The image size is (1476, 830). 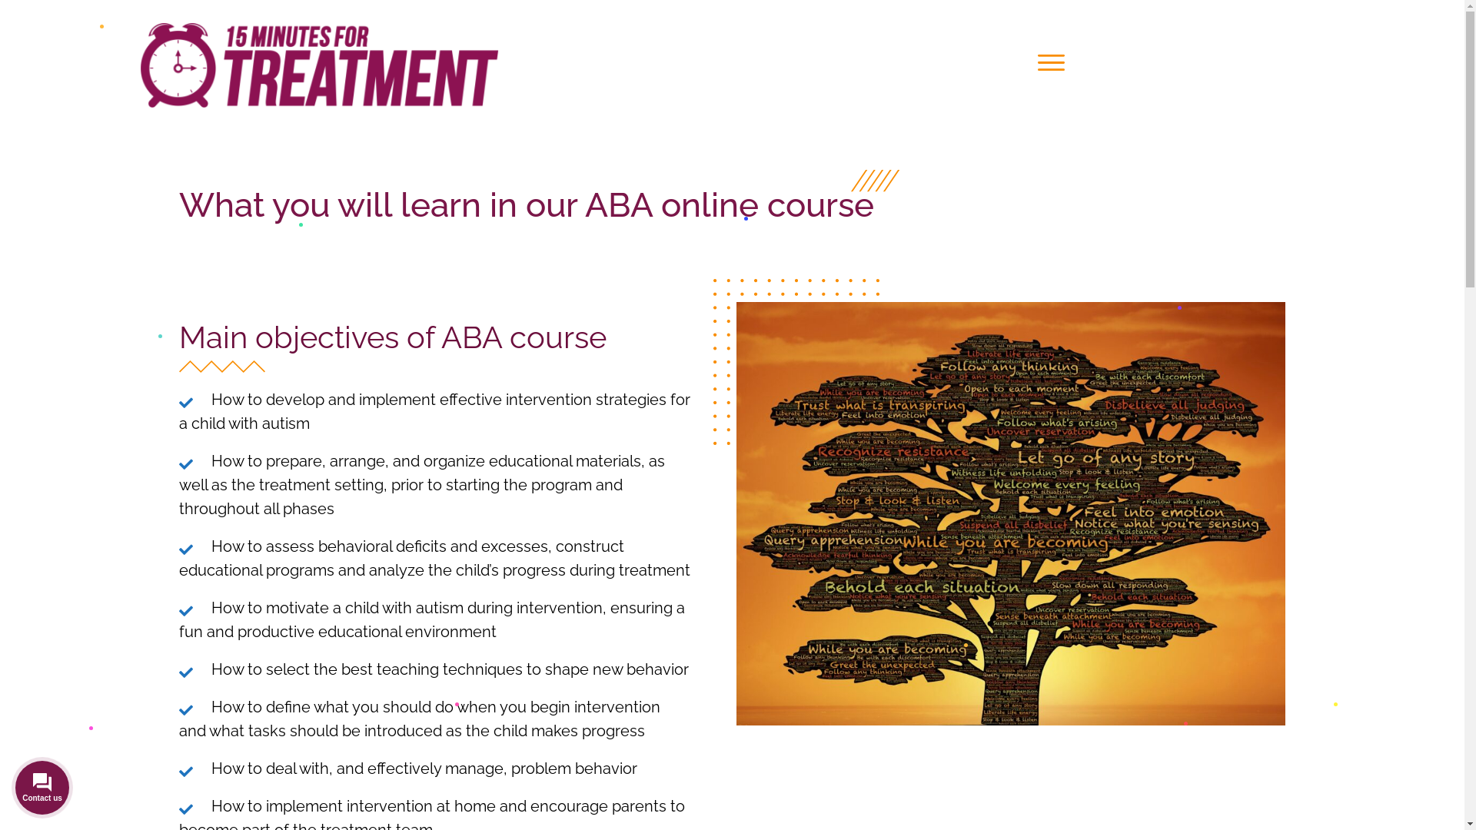 What do you see at coordinates (188, 612) in the screenshot?
I see ` ` at bounding box center [188, 612].